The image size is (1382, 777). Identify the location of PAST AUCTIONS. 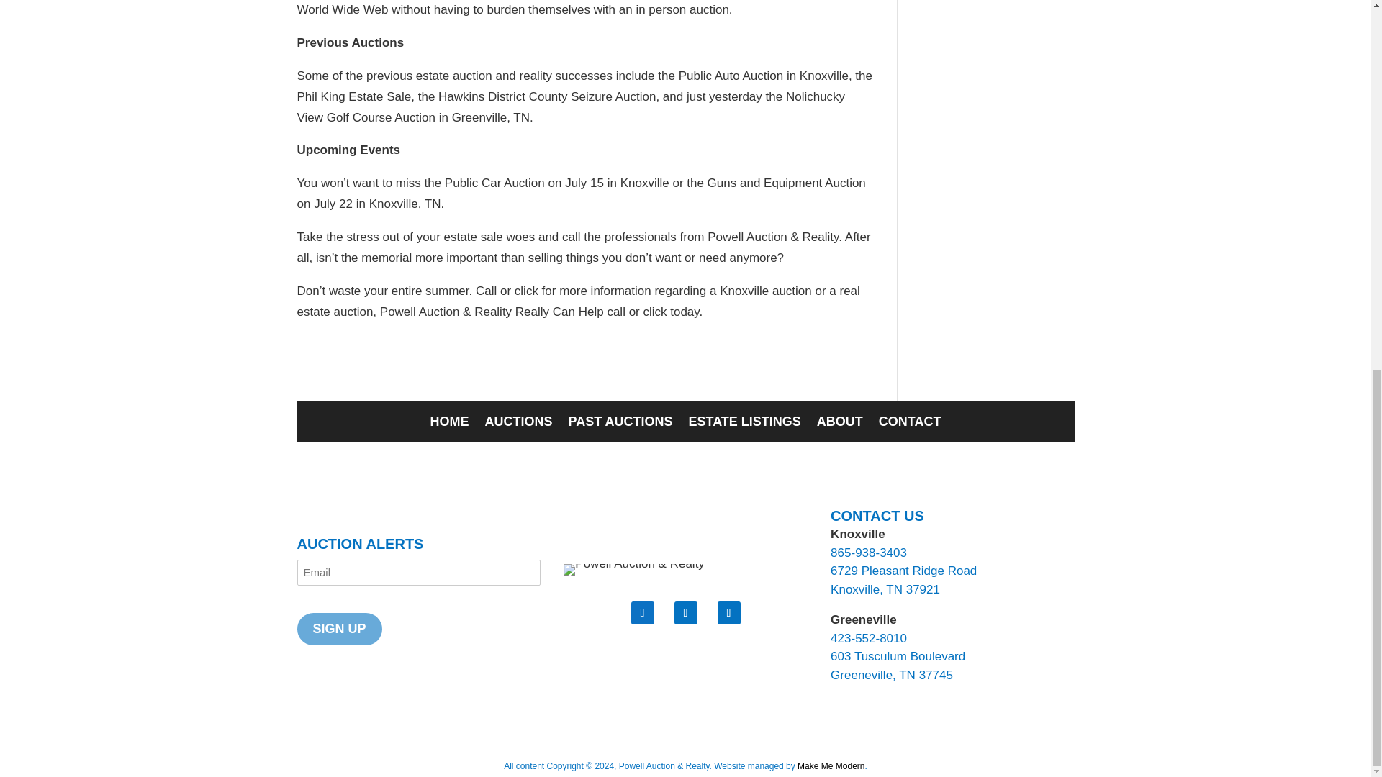
(620, 424).